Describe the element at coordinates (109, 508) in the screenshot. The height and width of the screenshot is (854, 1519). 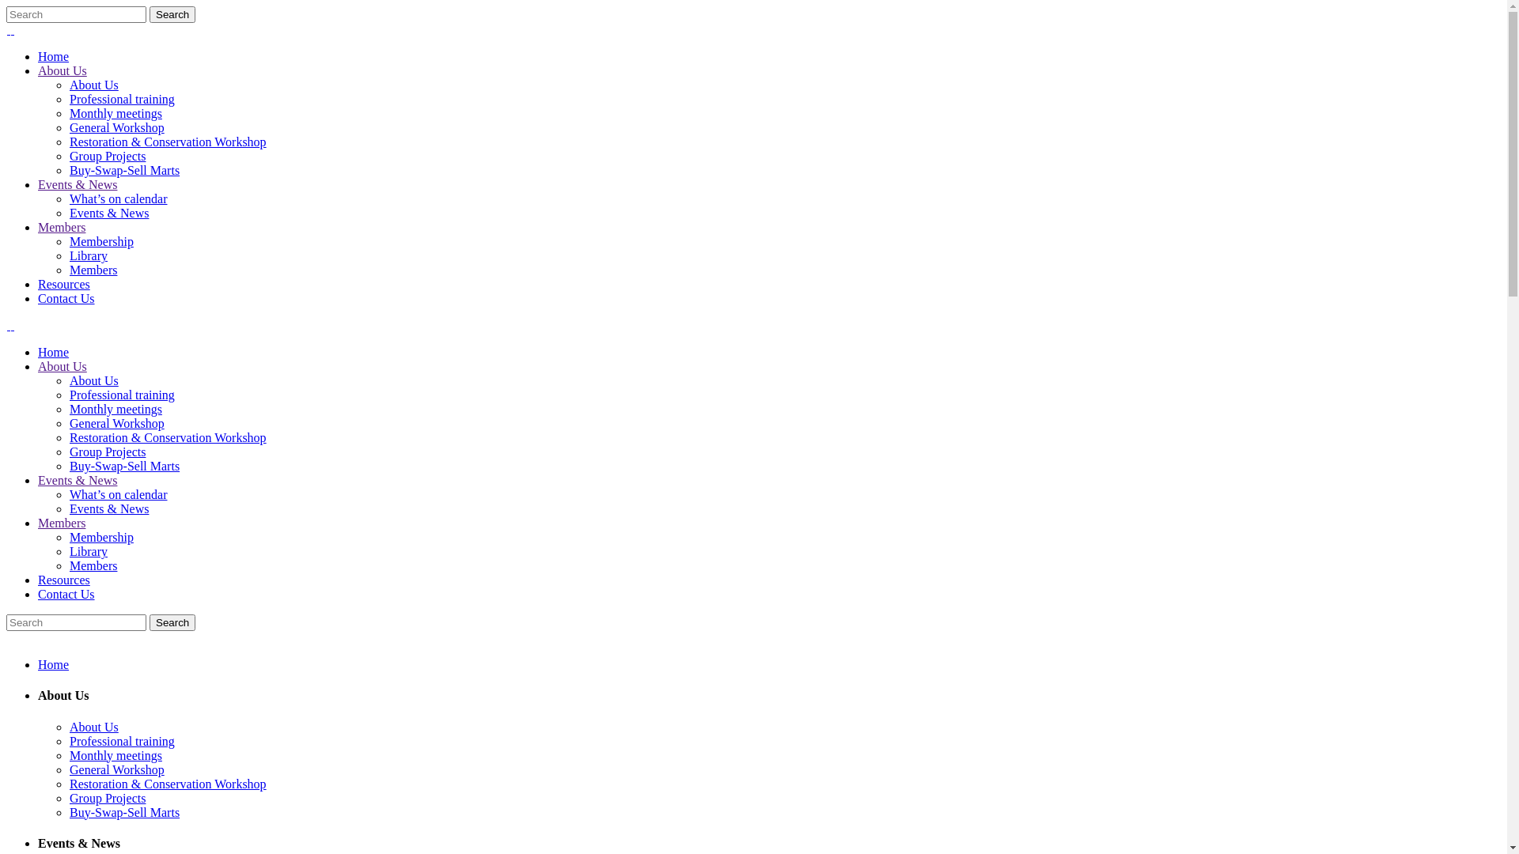
I see `Events & News` at that location.